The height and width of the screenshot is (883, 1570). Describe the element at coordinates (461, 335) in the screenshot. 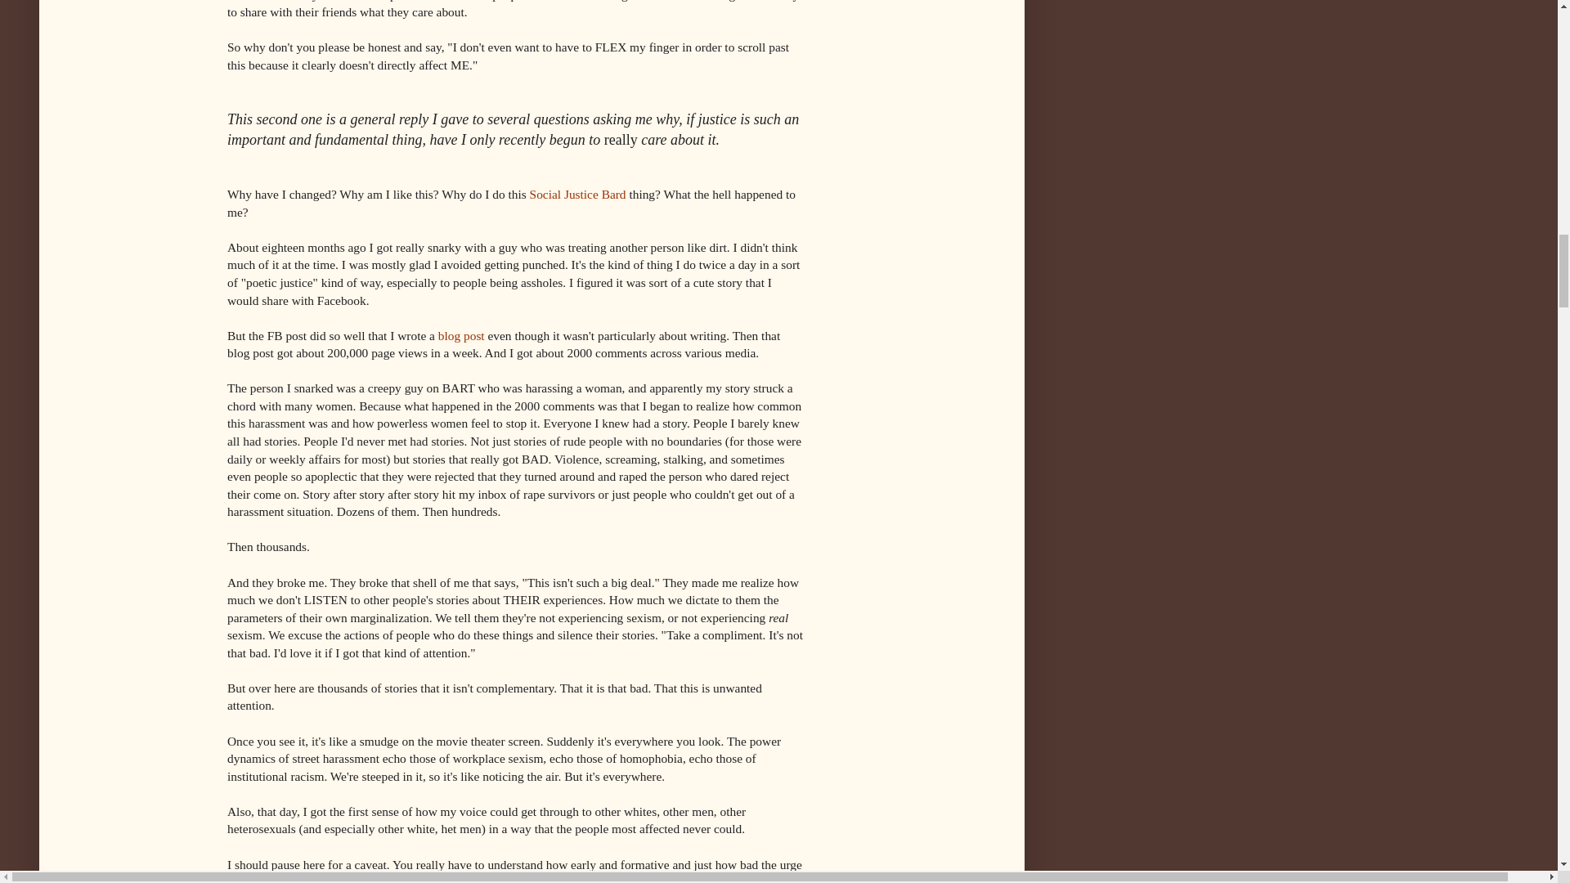

I see `blog post` at that location.